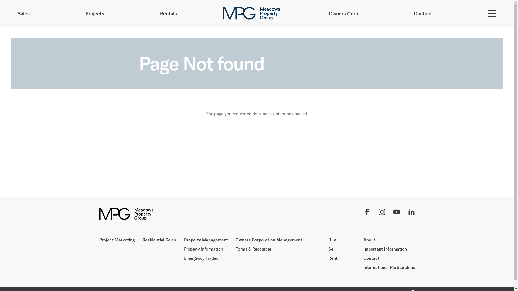  What do you see at coordinates (367, 213) in the screenshot?
I see `facebook` at bounding box center [367, 213].